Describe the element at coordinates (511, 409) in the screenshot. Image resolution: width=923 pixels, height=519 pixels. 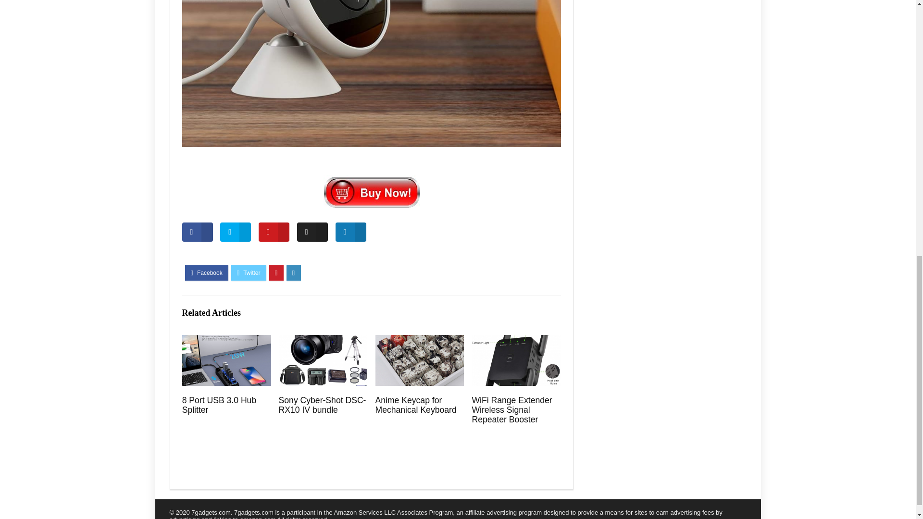
I see `WiFi Range Extender Wireless Signal Repeater Booster` at that location.